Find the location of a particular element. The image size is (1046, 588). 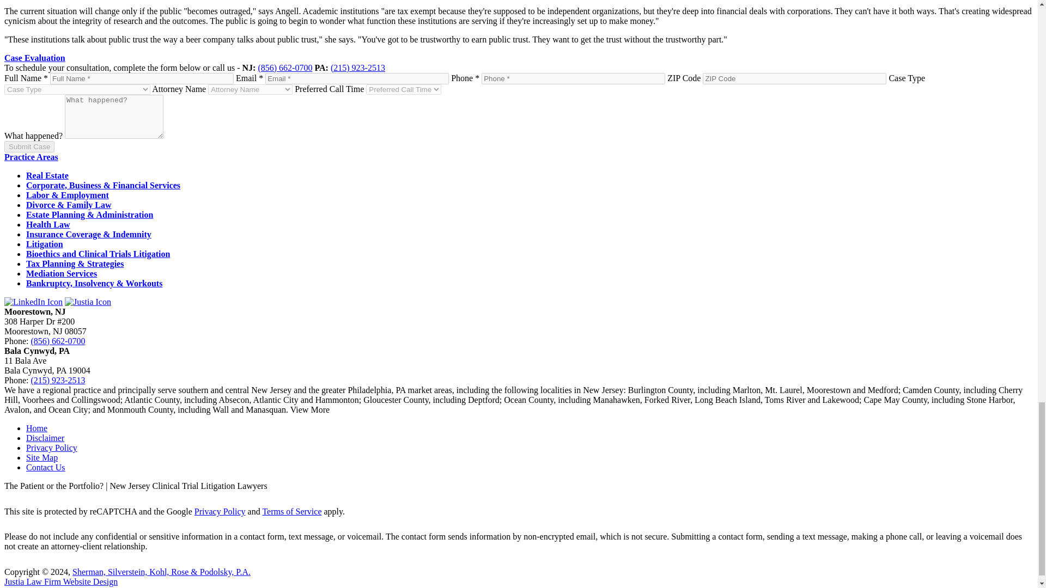

Disclaimer is located at coordinates (45, 438).